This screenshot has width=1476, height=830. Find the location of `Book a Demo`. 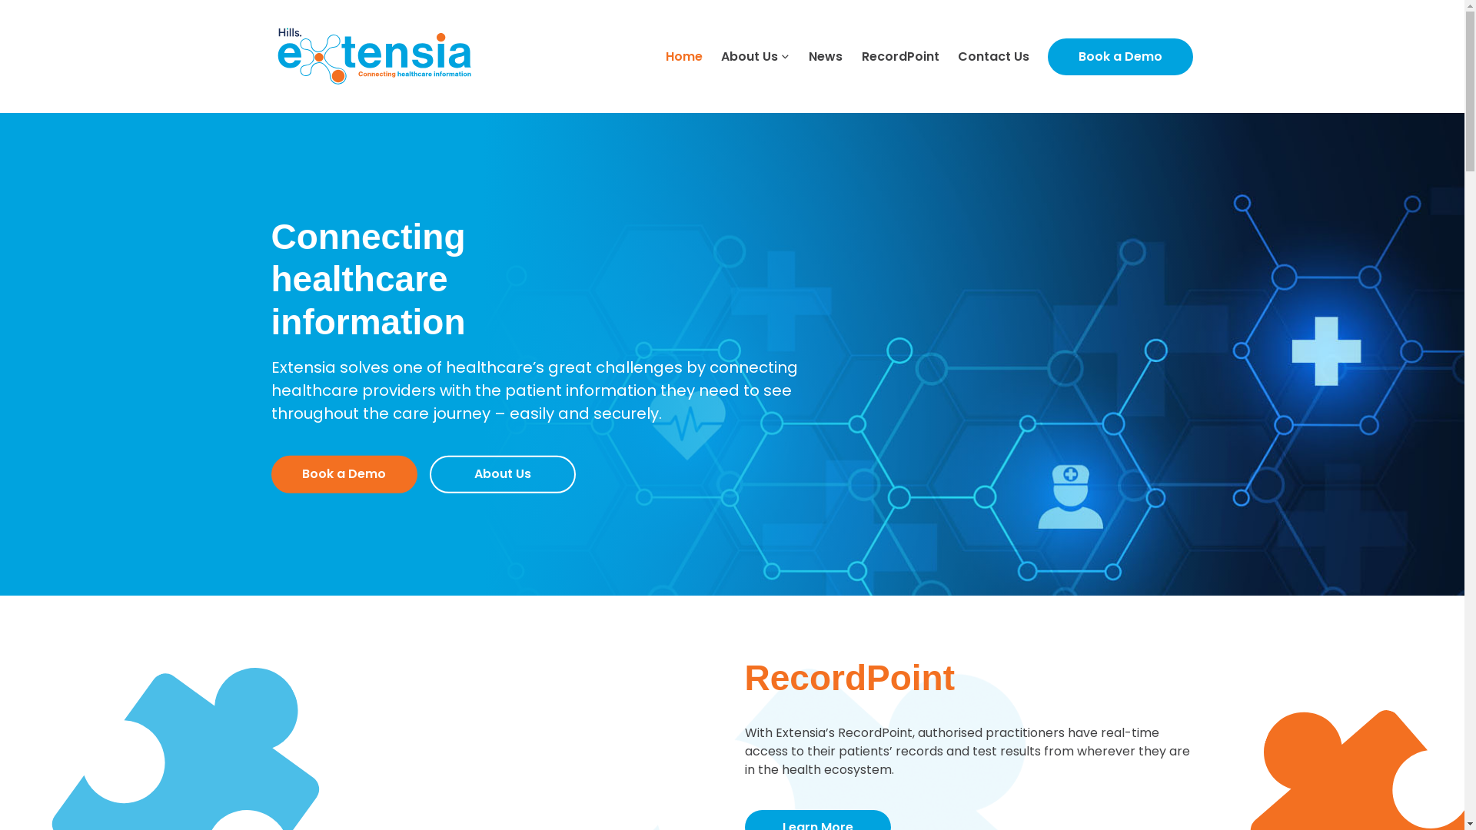

Book a Demo is located at coordinates (344, 475).